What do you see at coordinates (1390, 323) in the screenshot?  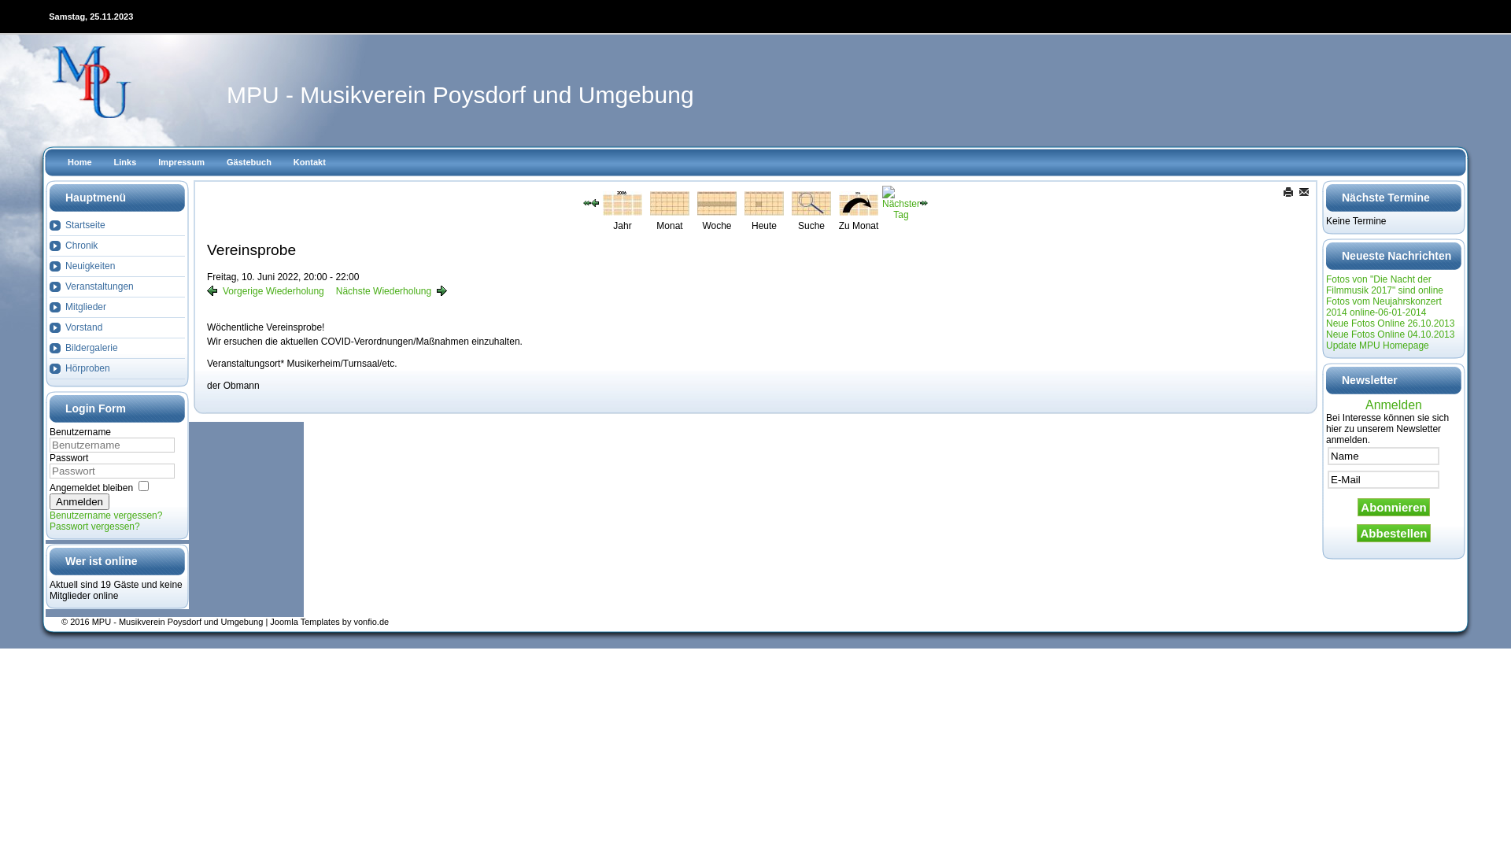 I see `Neue Fotos Online 26.10.2013` at bounding box center [1390, 323].